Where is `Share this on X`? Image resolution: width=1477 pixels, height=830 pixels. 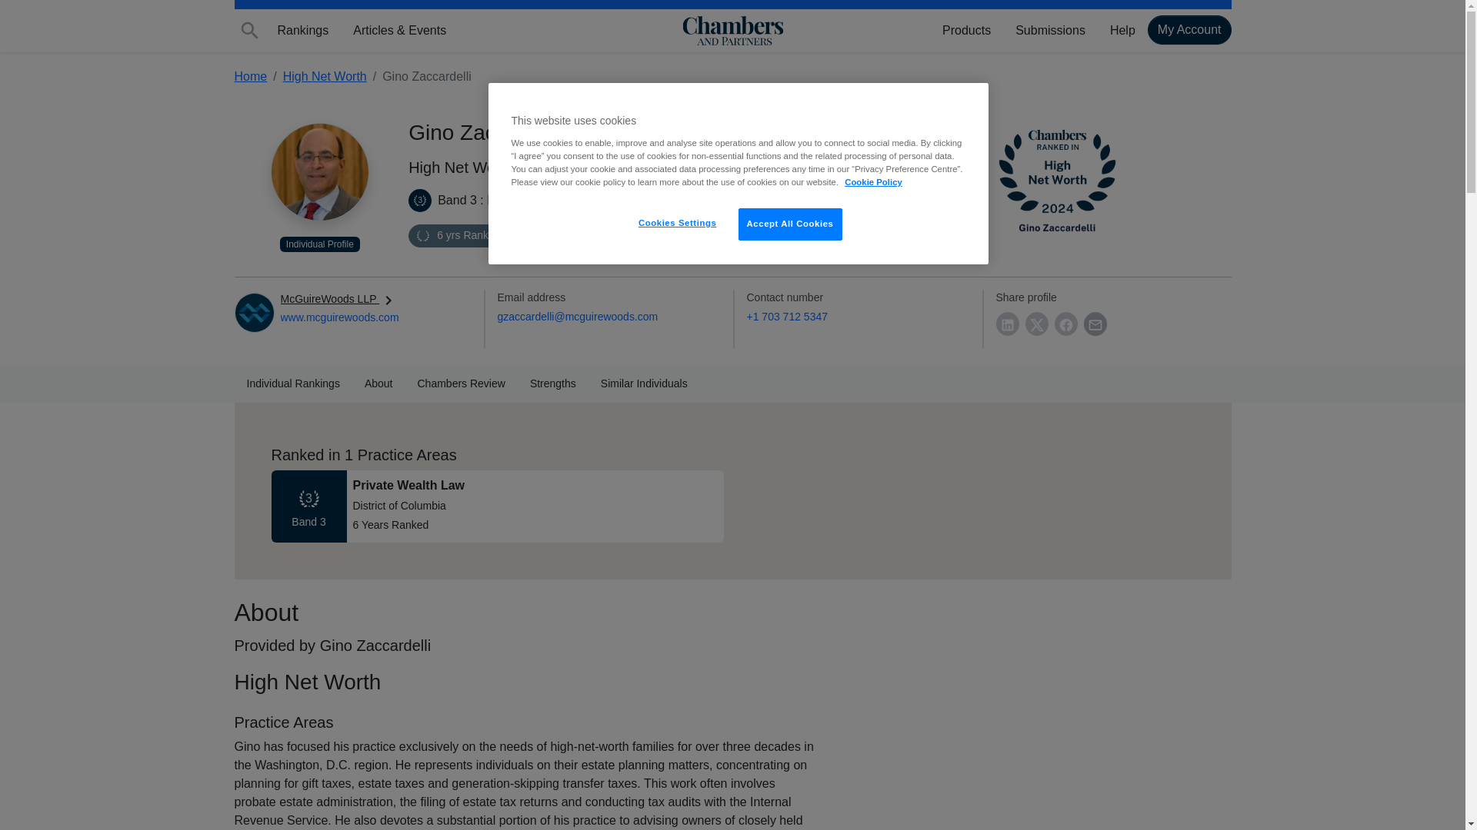 Share this on X is located at coordinates (1035, 324).